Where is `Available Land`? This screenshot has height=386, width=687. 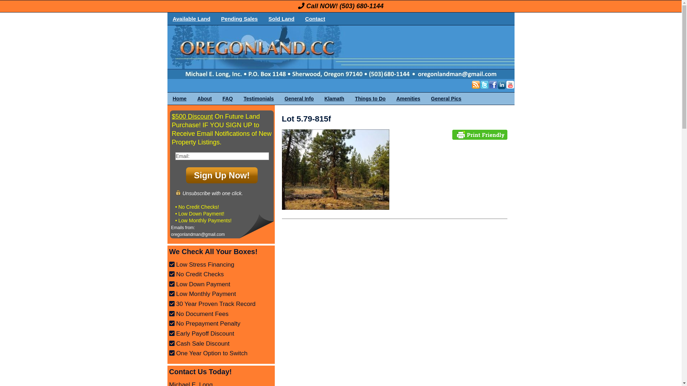 Available Land is located at coordinates (192, 19).